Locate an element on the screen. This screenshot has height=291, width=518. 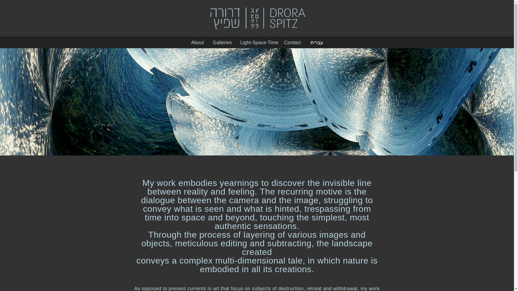
Light-Space-Time is located at coordinates (259, 43).